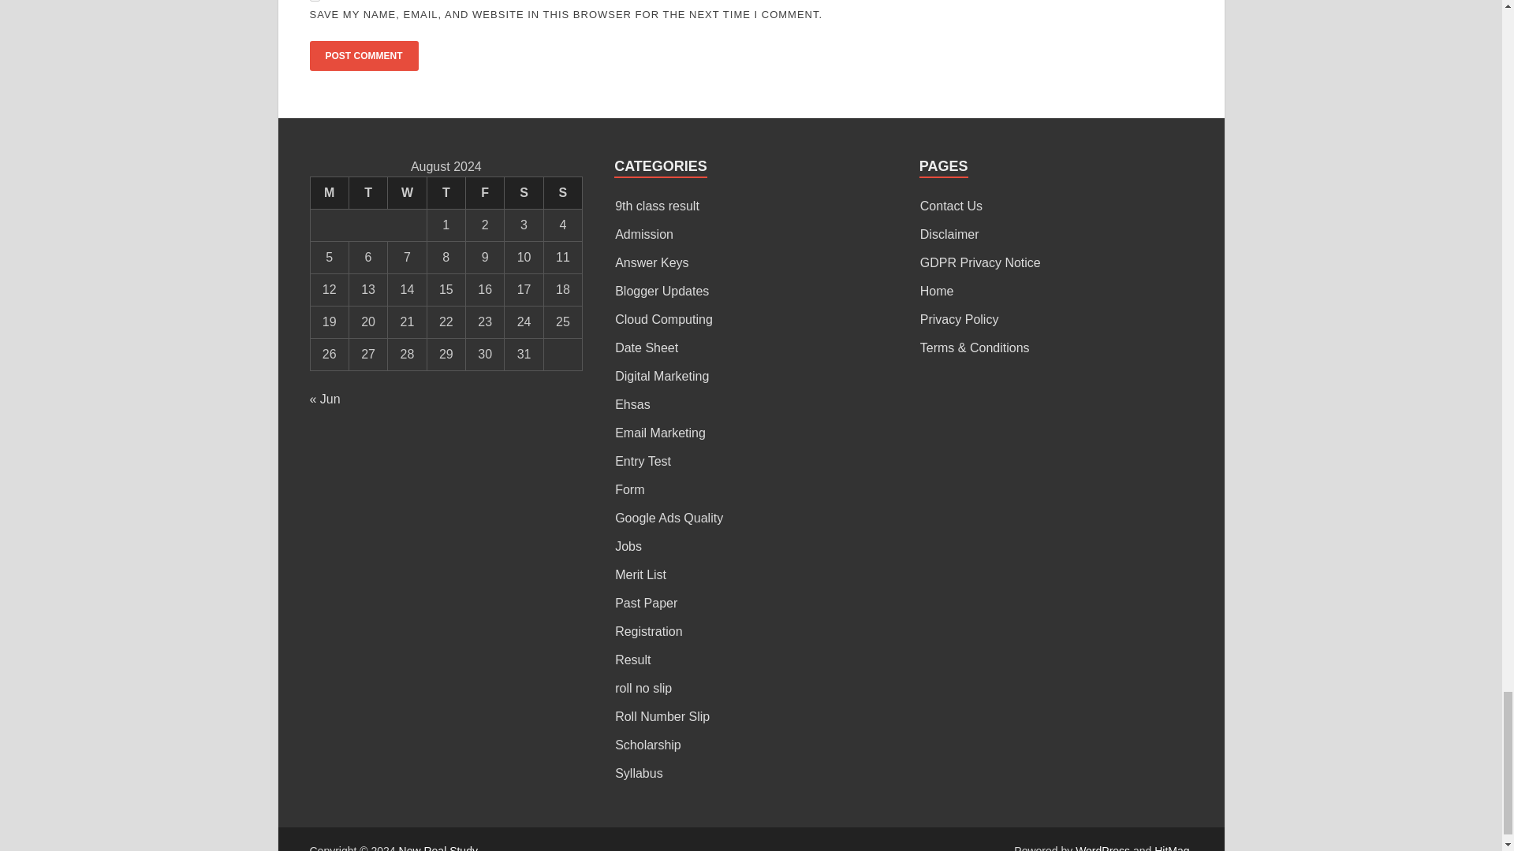  I want to click on Tuesday, so click(367, 192).